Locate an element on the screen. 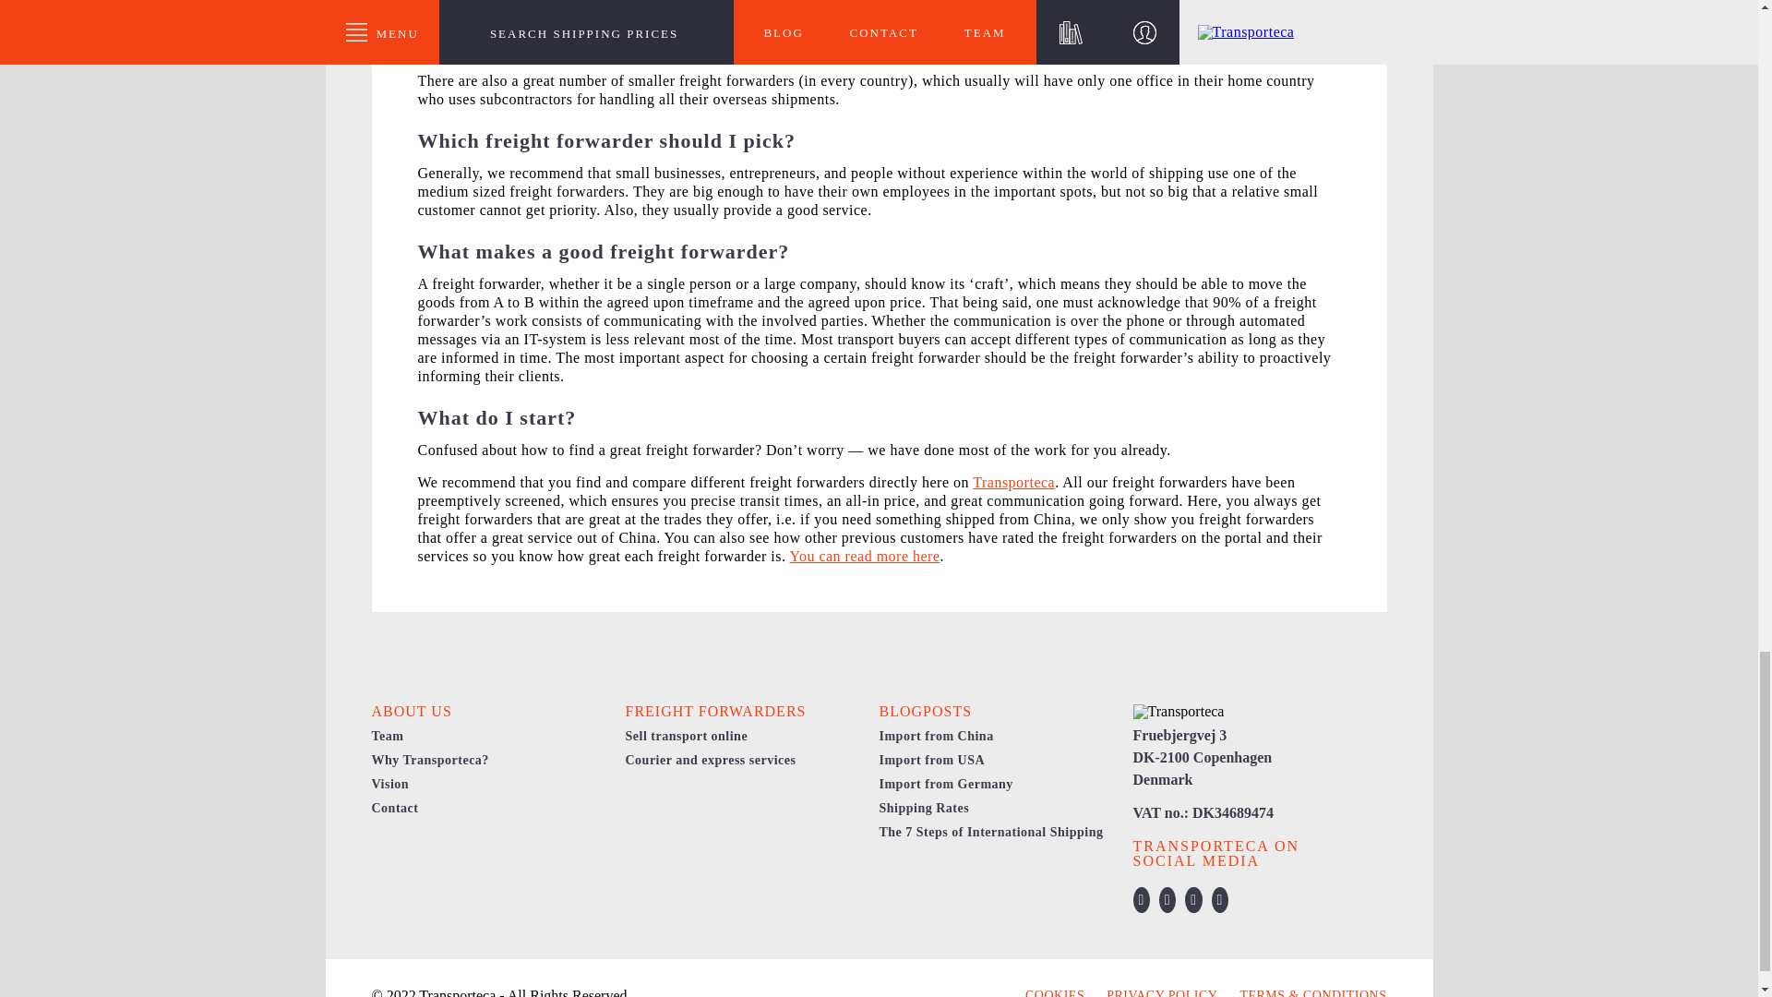 The height and width of the screenshot is (997, 1772). Why Transporteca? is located at coordinates (429, 760).